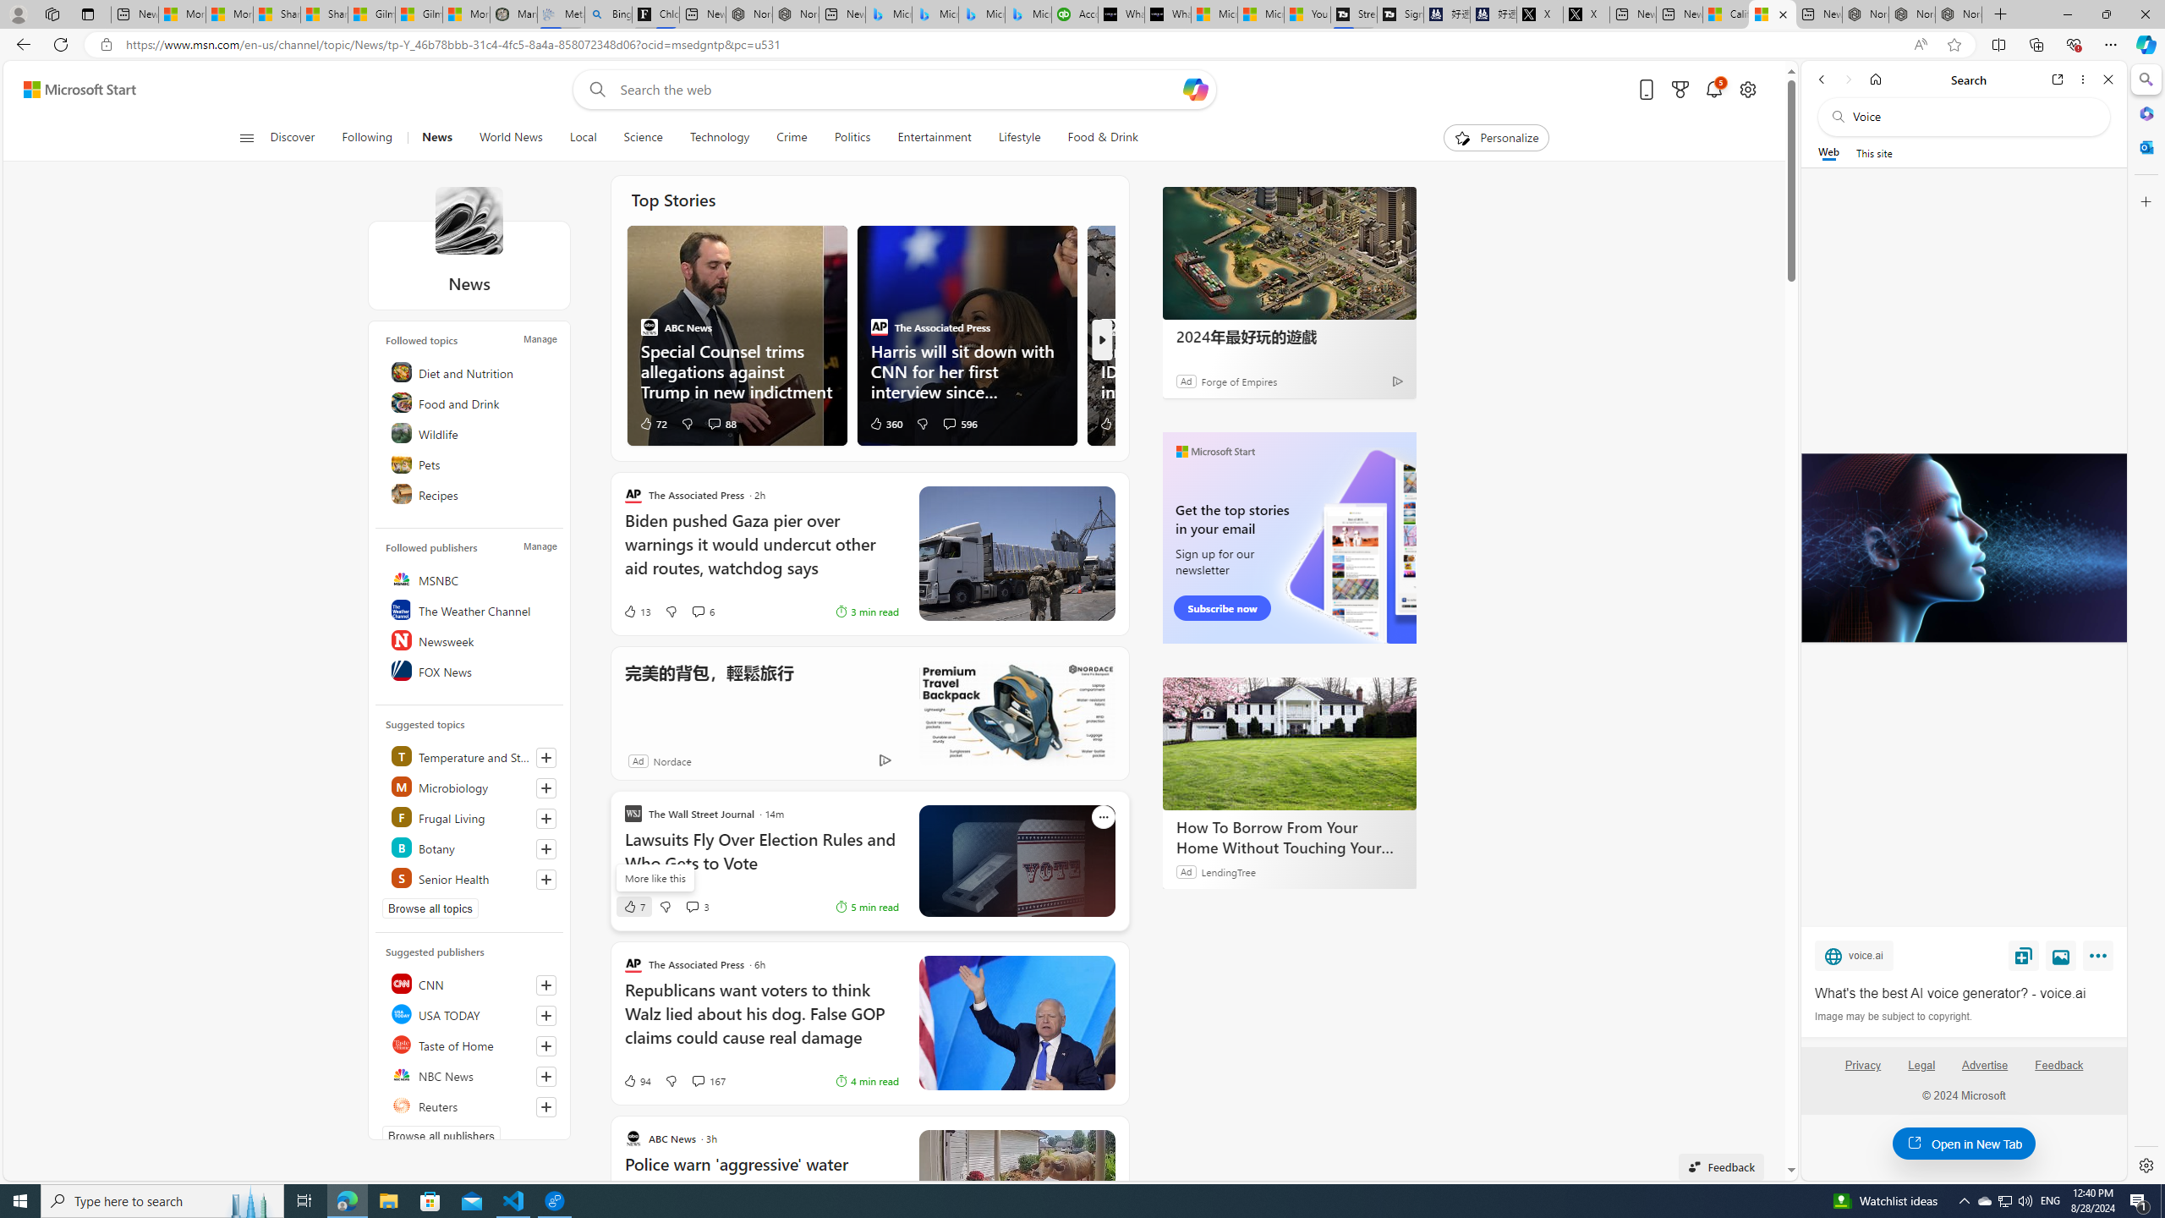  Describe the element at coordinates (721, 423) in the screenshot. I see `View comments 88 Comment` at that location.